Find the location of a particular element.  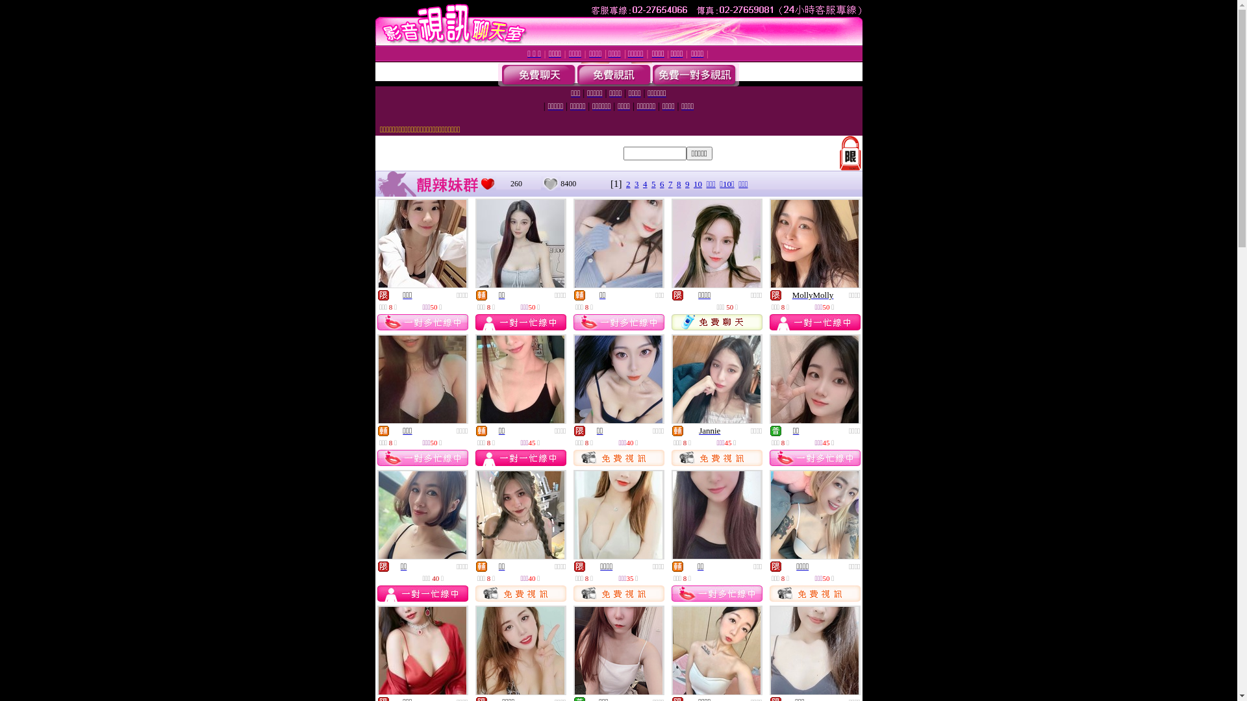

Jannie is located at coordinates (709, 431).